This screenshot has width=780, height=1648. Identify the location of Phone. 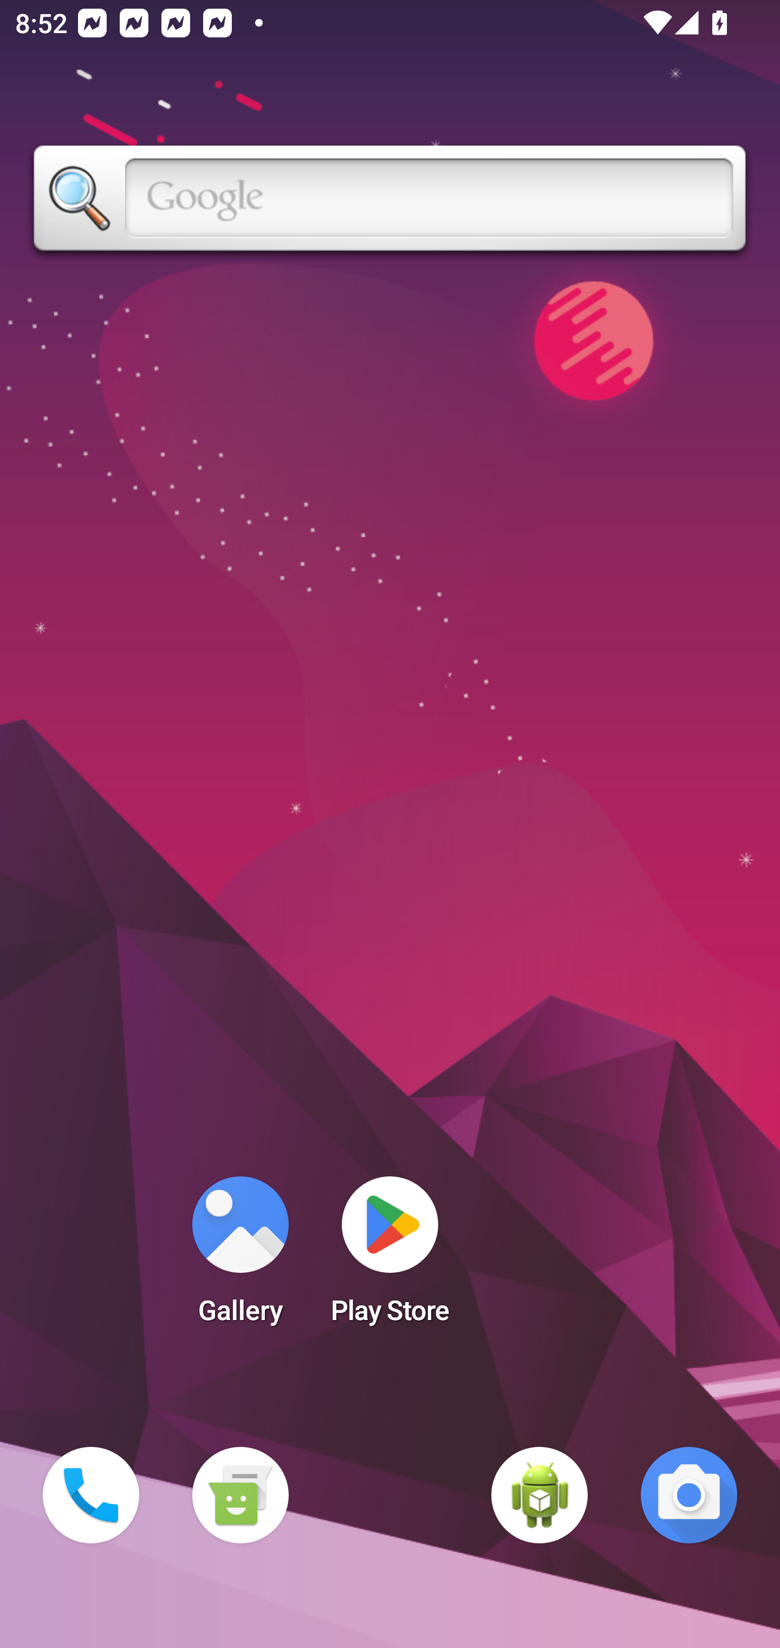
(91, 1495).